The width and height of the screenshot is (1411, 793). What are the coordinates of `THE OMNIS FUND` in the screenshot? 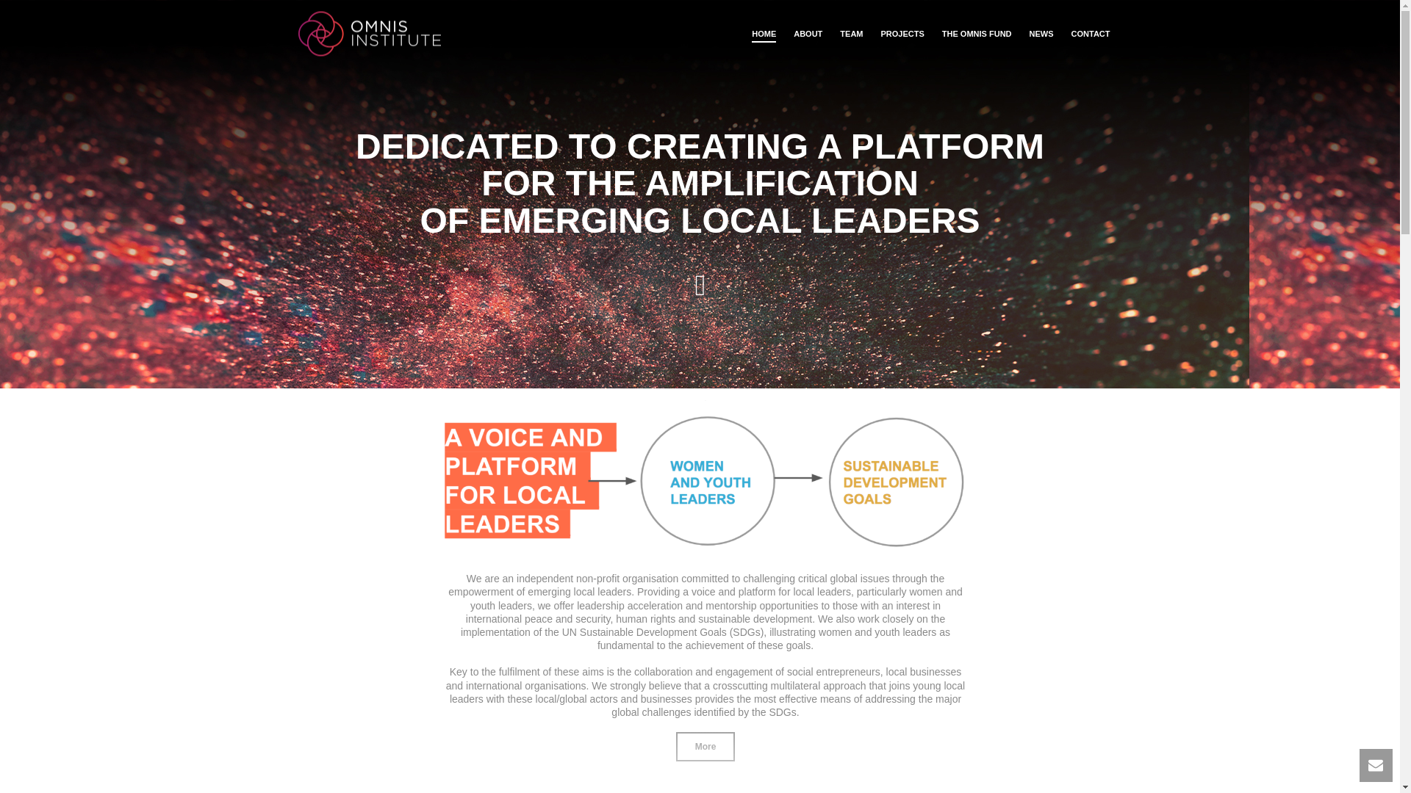 It's located at (976, 34).